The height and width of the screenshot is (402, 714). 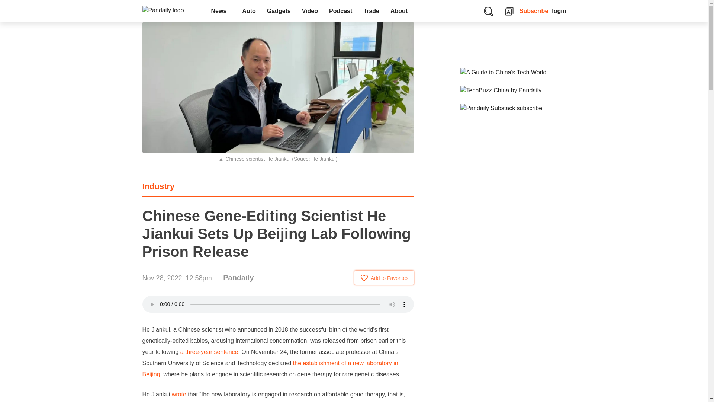 I want to click on Gadgets, so click(x=279, y=11).